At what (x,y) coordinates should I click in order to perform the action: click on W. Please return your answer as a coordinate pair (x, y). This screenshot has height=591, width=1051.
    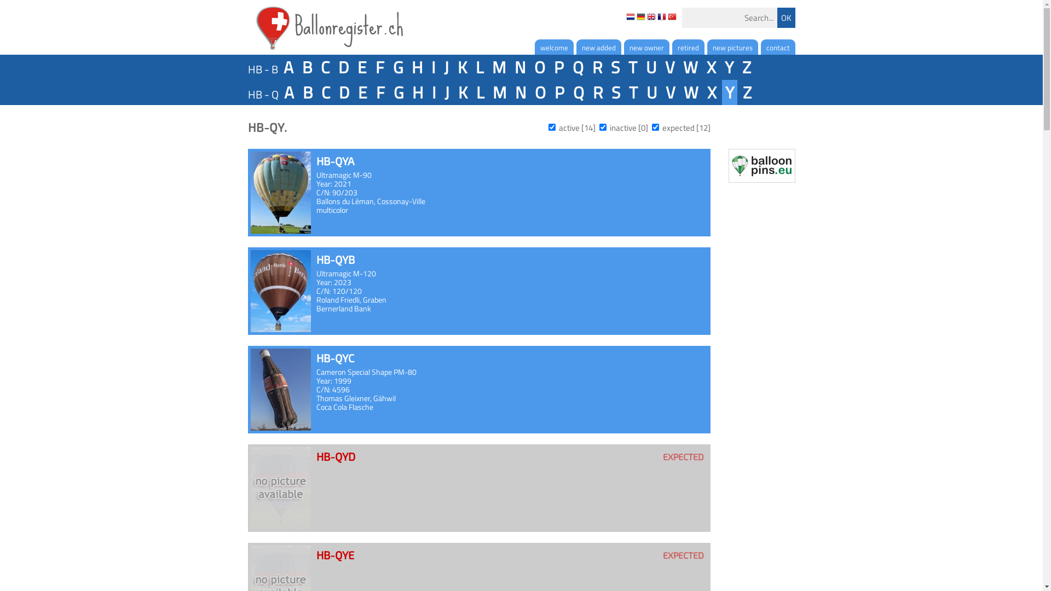
    Looking at the image, I should click on (691, 92).